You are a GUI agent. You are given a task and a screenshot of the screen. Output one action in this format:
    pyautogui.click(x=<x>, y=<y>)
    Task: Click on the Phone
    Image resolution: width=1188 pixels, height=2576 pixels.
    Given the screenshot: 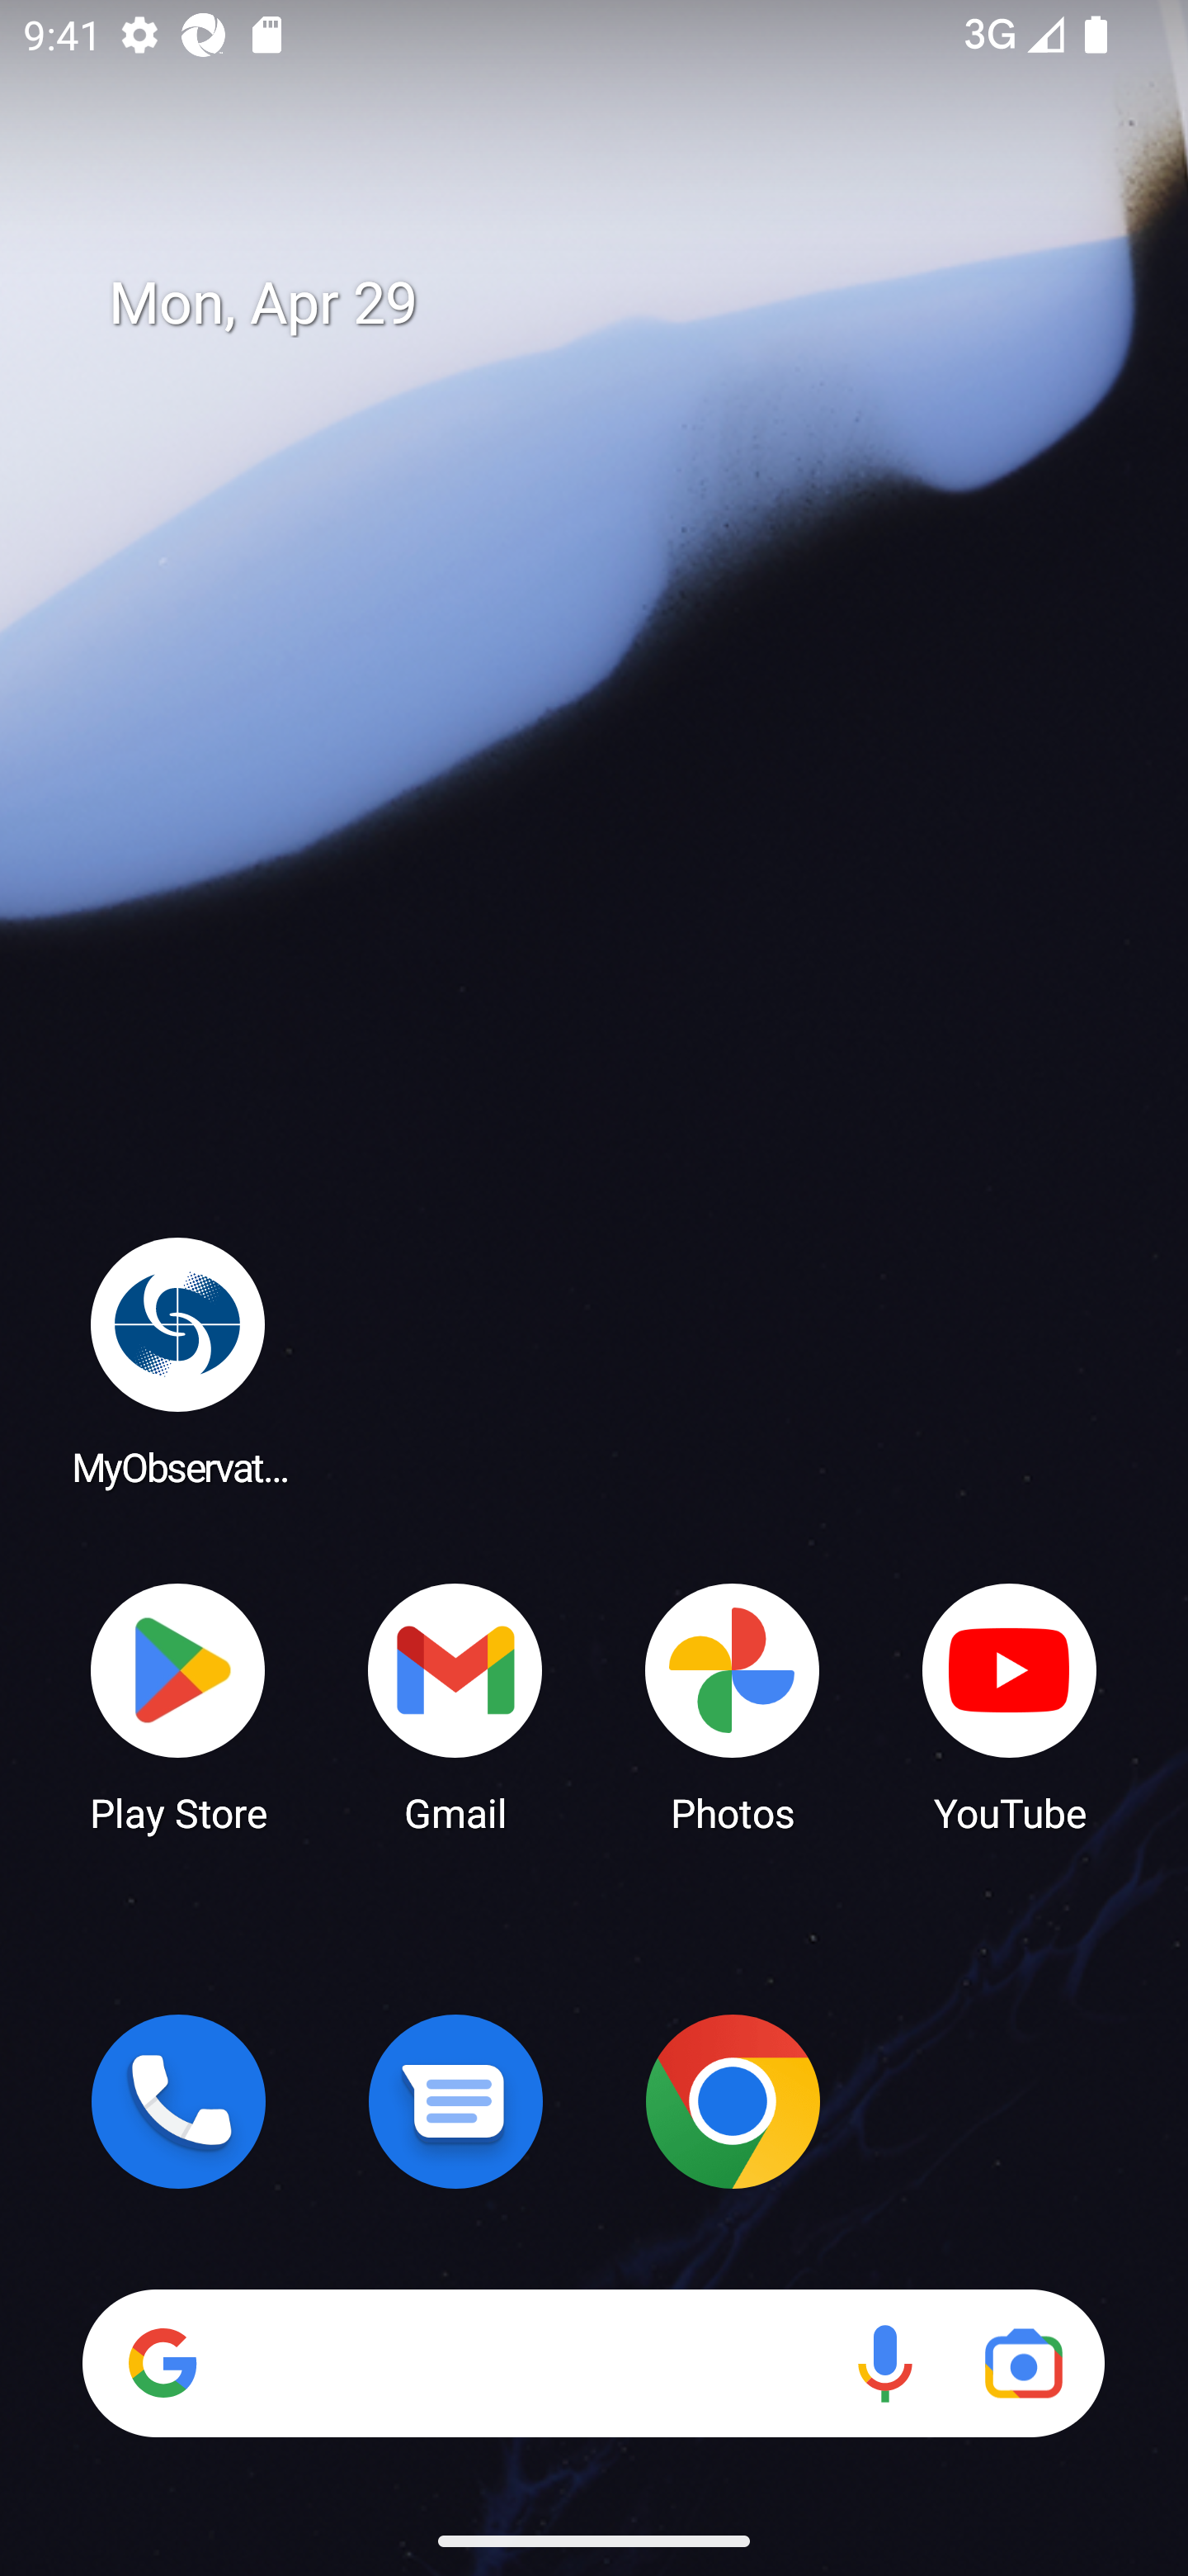 What is the action you would take?
    pyautogui.click(x=178, y=2101)
    